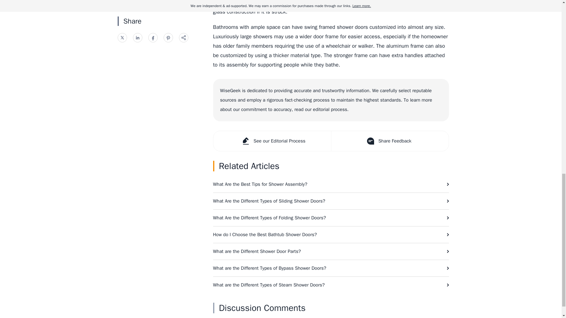 Image resolution: width=566 pixels, height=318 pixels. Describe the element at coordinates (331, 285) in the screenshot. I see `What are the Different Types of Steam Shower Doors?` at that location.